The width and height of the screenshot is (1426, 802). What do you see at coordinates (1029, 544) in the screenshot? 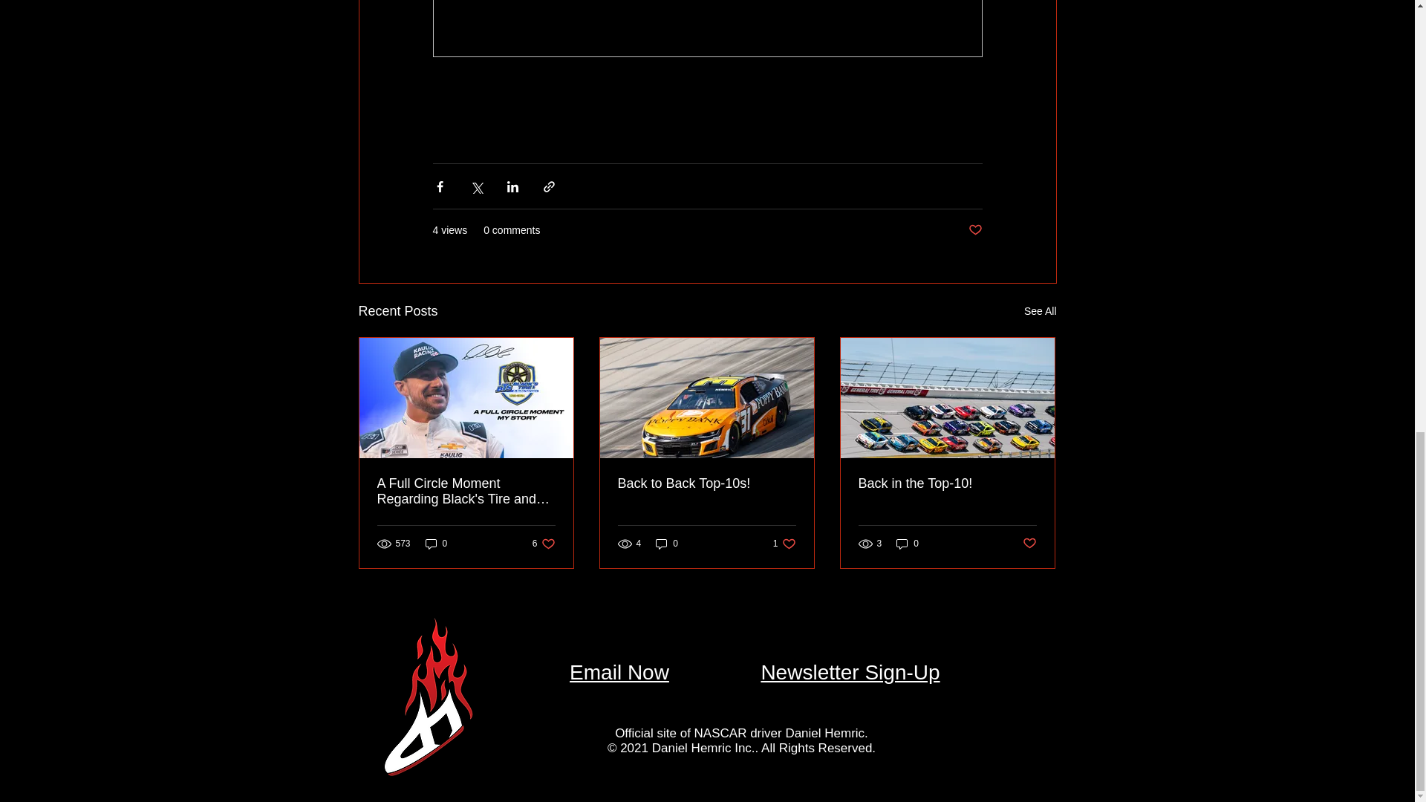
I see `Post not marked as liked` at bounding box center [1029, 544].